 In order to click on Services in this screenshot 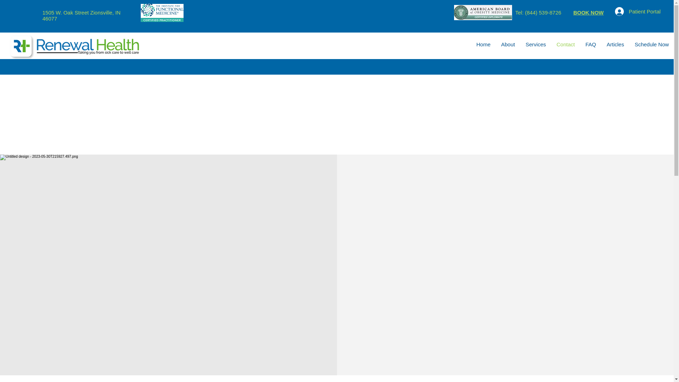, I will do `click(535, 45)`.